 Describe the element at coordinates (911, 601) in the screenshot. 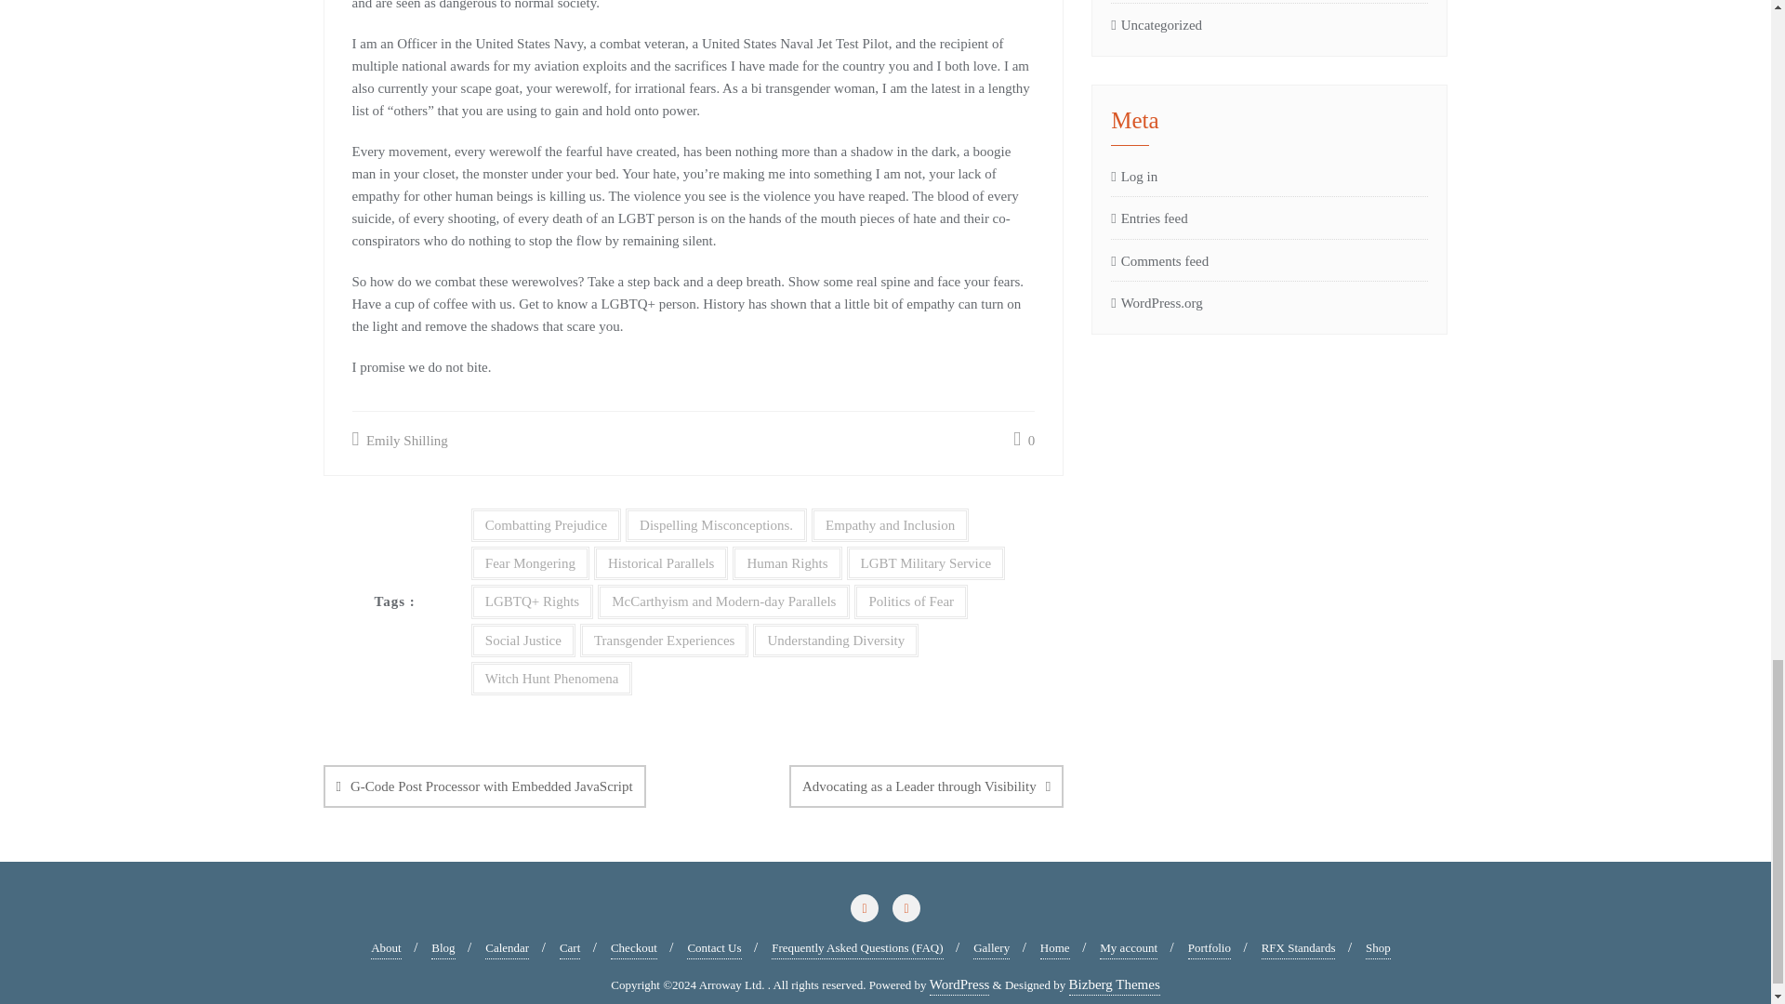

I see `Politics of Fear` at that location.